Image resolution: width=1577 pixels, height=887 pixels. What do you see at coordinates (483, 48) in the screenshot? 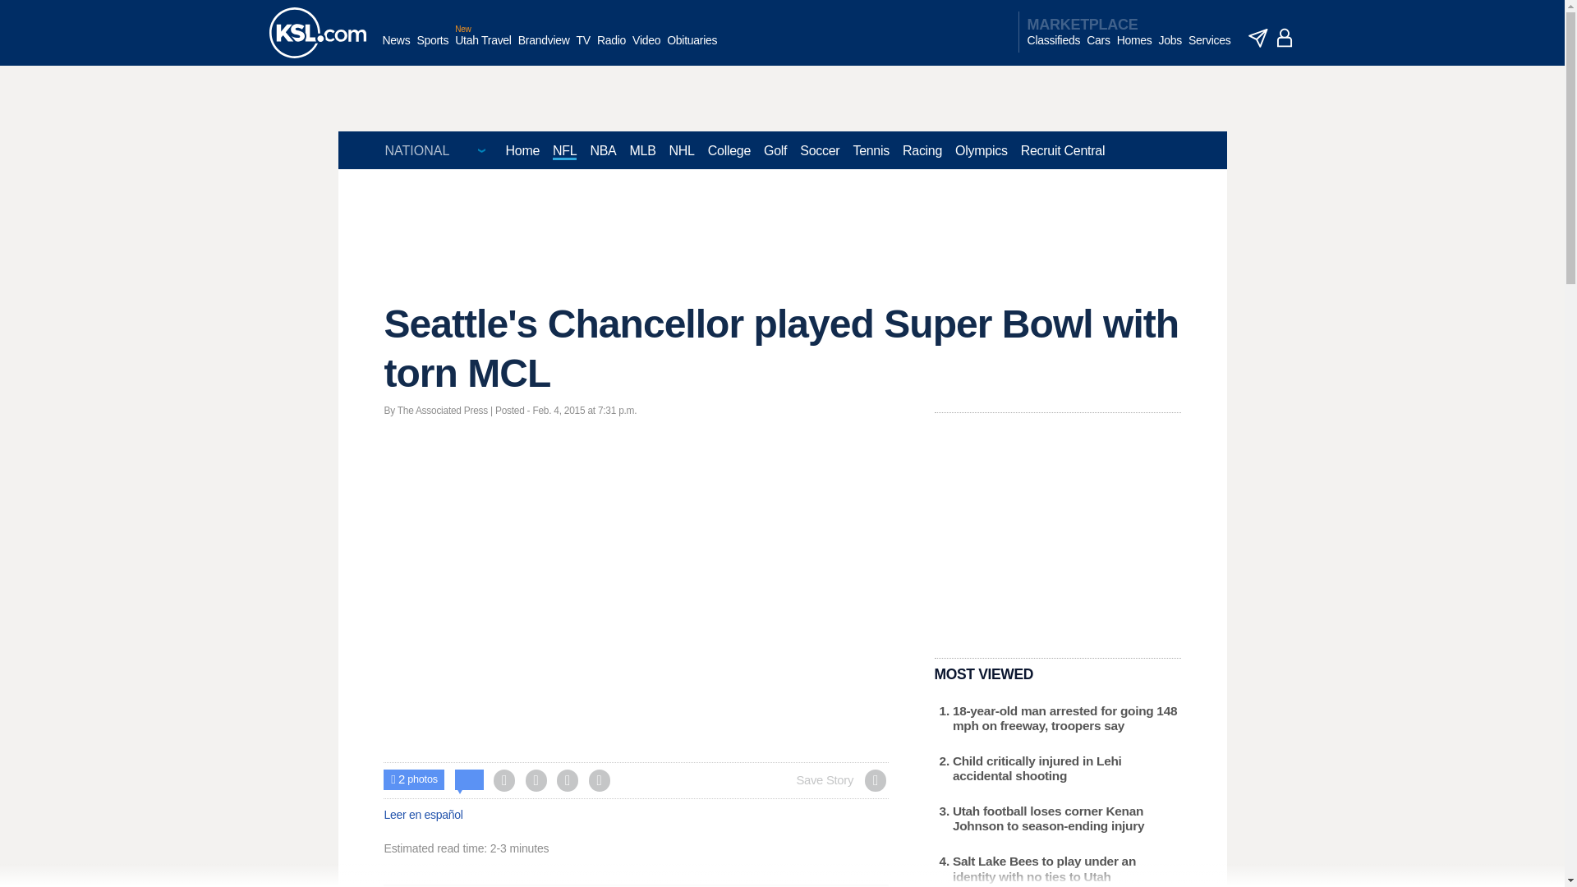
I see `Utah Travel` at bounding box center [483, 48].